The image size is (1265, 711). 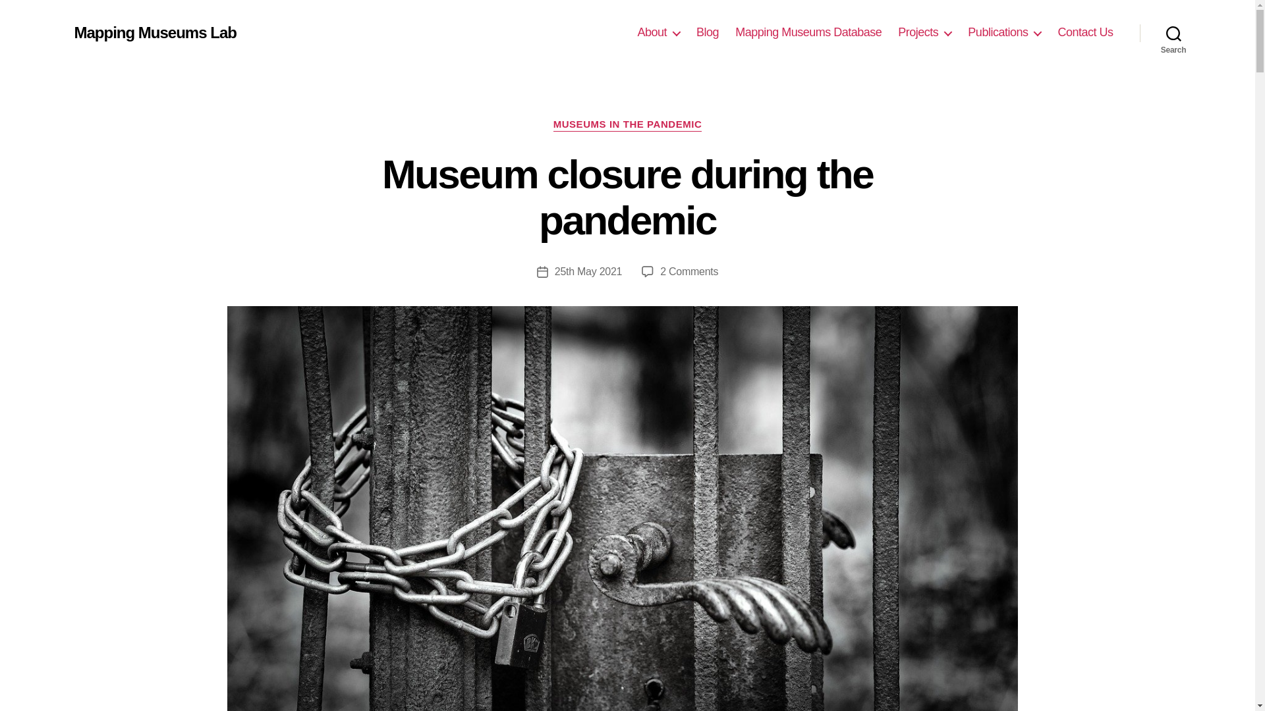 What do you see at coordinates (924, 32) in the screenshot?
I see `Projects` at bounding box center [924, 32].